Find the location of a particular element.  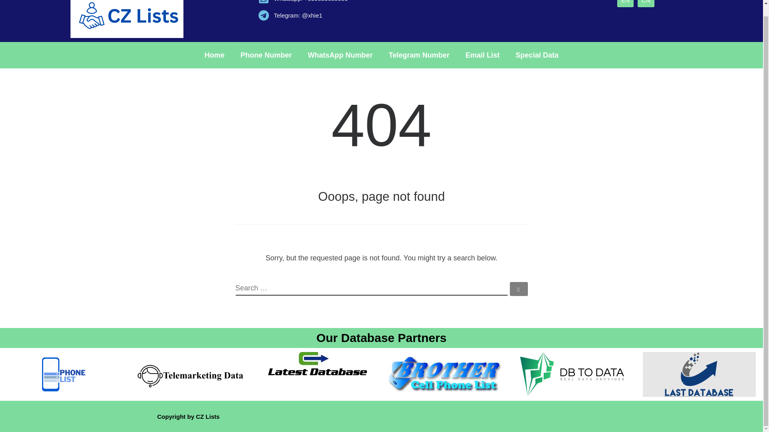

Email List is located at coordinates (482, 55).